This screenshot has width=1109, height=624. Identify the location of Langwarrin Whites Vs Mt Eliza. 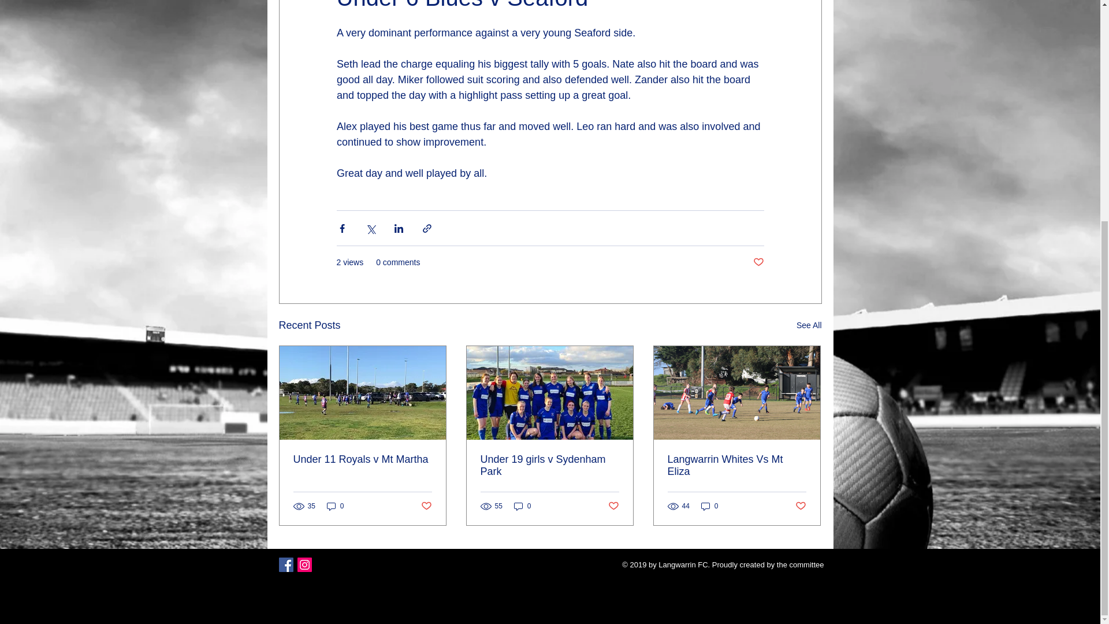
(736, 466).